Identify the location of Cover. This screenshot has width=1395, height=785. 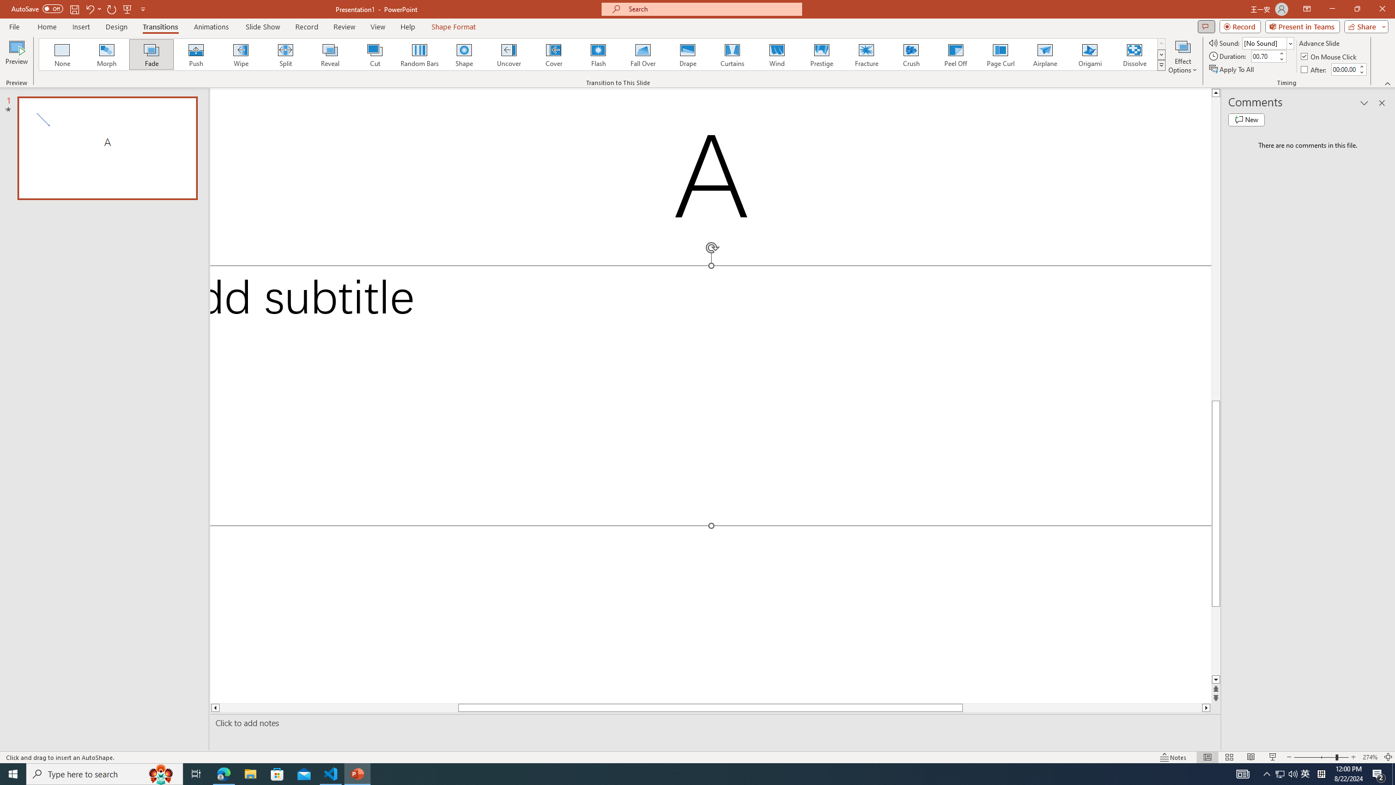
(554, 55).